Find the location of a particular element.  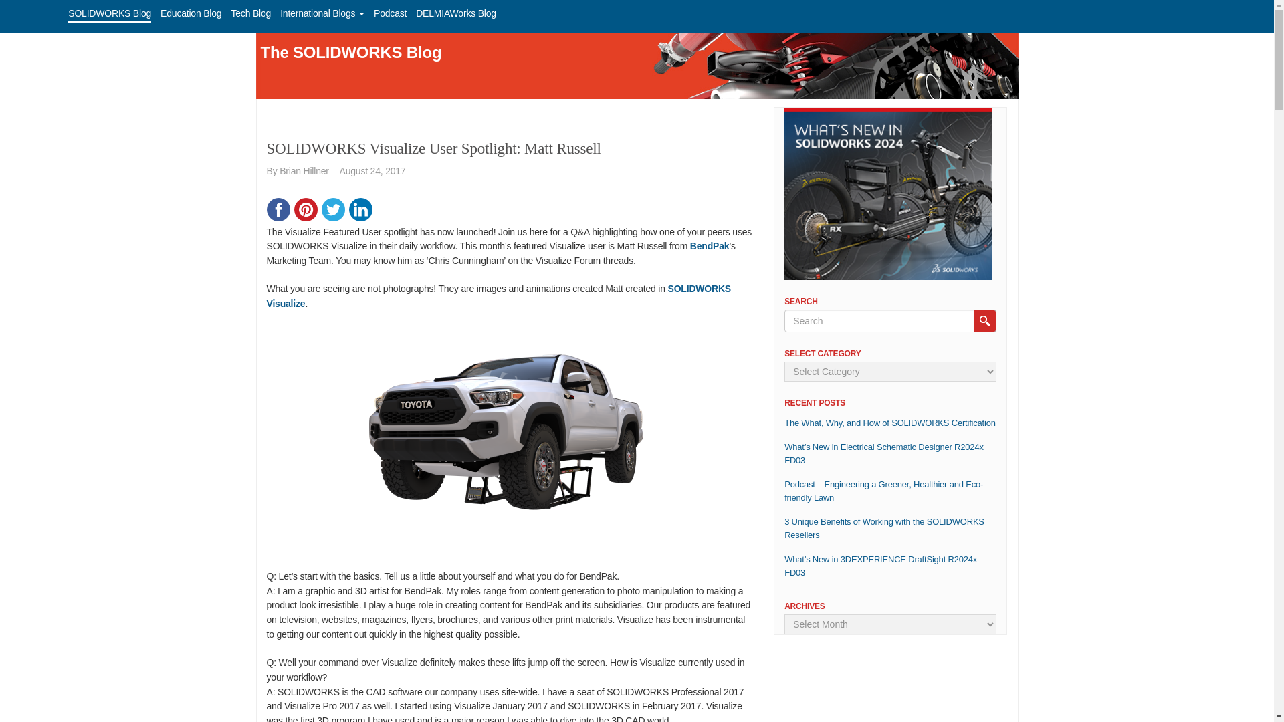

The SOLIDWORKS Blog is located at coordinates (350, 52).